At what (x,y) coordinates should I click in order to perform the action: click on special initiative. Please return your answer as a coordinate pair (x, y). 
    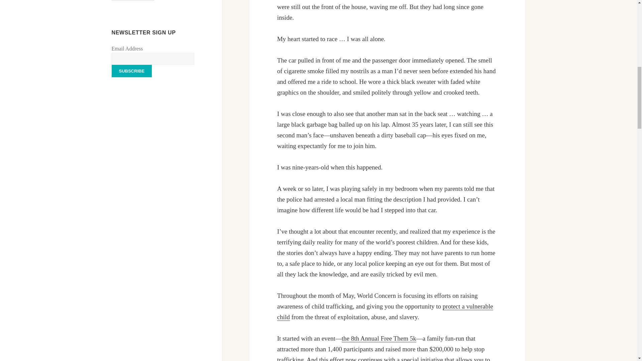
    Looking at the image, I should click on (422, 358).